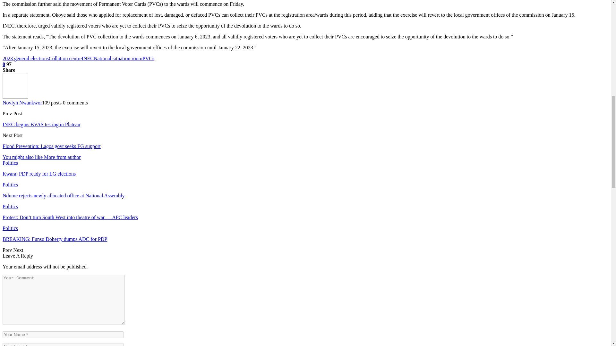 The image size is (616, 346). What do you see at coordinates (118, 58) in the screenshot?
I see `National situation room` at bounding box center [118, 58].